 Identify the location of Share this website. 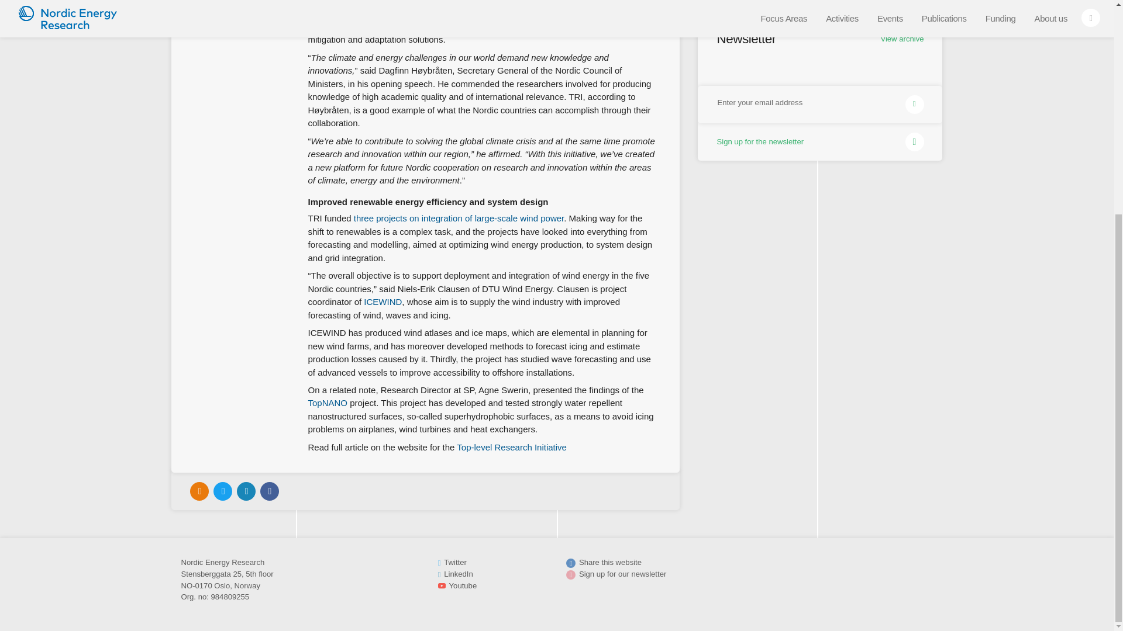
(610, 562).